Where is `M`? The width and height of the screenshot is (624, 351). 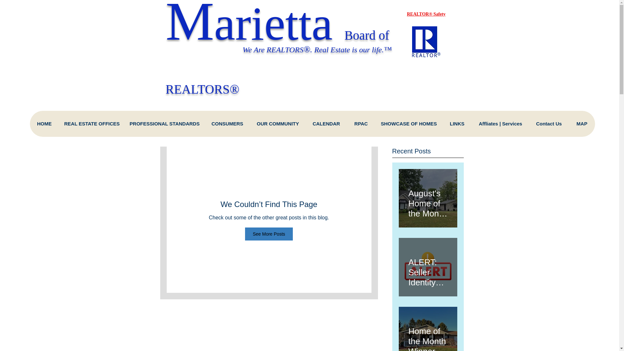
M is located at coordinates (190, 25).